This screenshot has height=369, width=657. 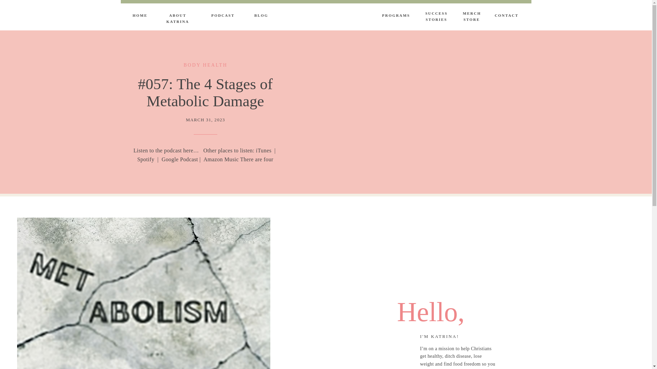 I want to click on BODY HEALTH, so click(x=205, y=65).